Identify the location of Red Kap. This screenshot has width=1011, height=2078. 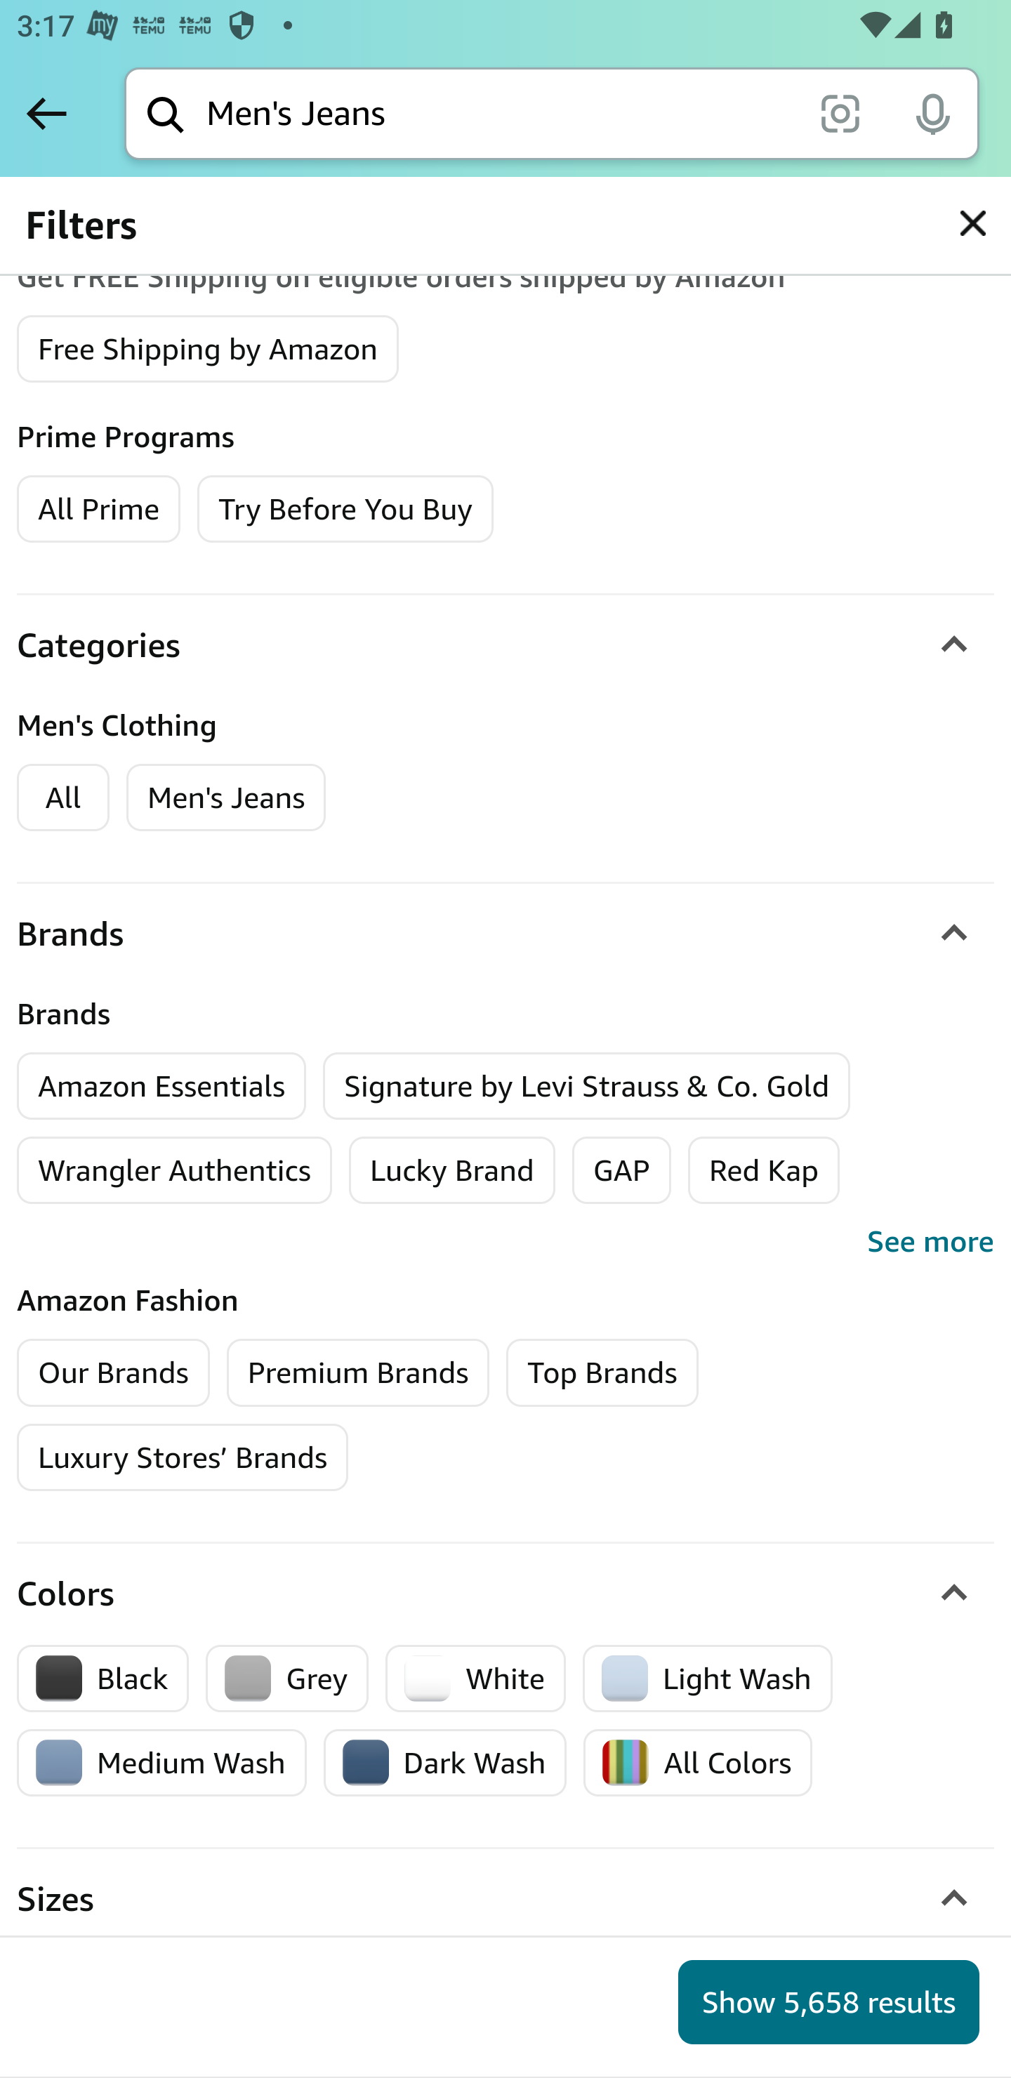
(762, 1170).